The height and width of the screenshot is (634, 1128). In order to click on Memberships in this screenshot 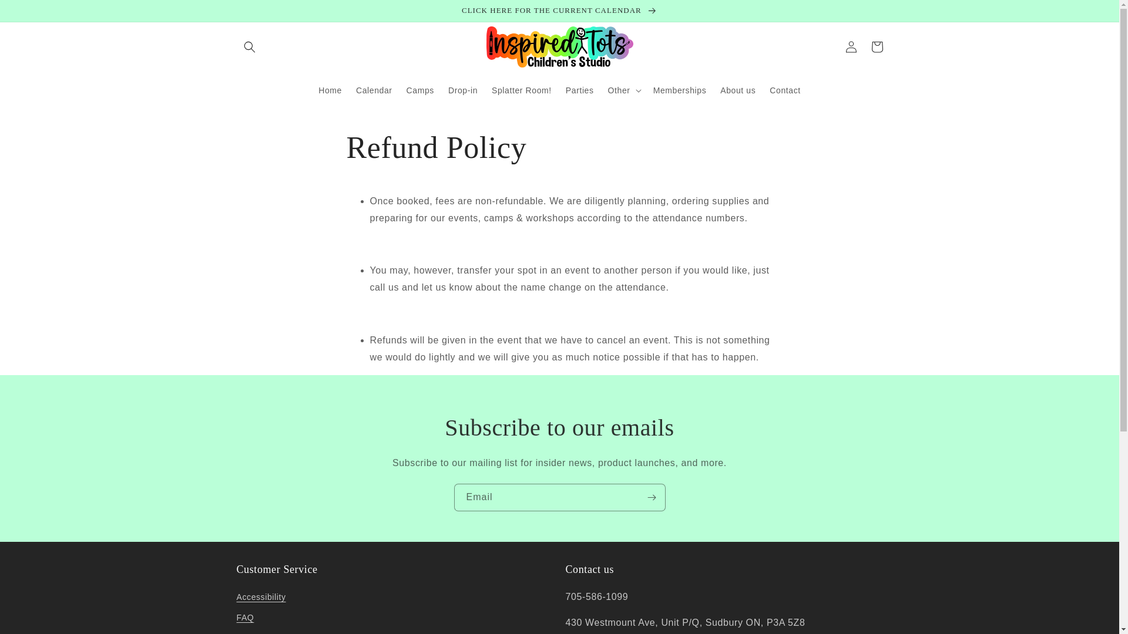, I will do `click(680, 90)`.